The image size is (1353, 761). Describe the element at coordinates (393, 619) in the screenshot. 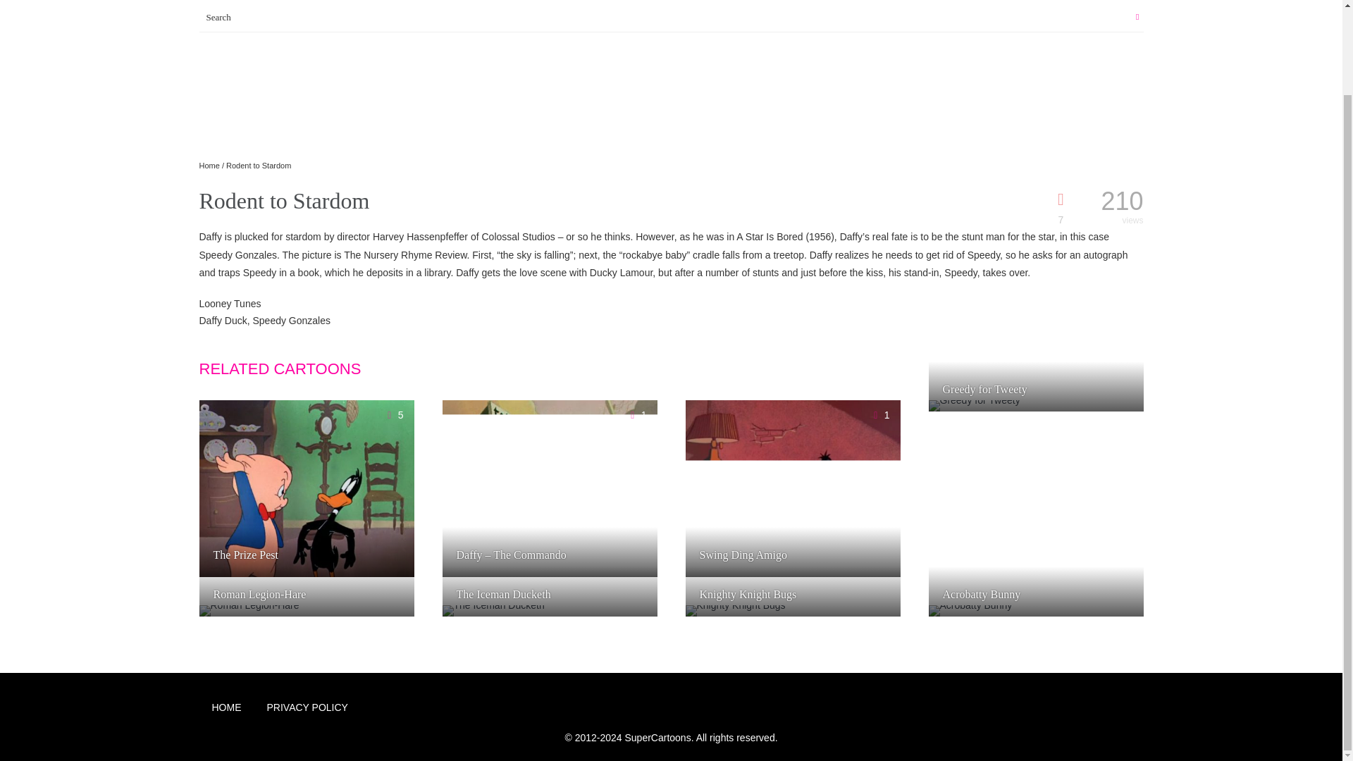

I see `5` at that location.